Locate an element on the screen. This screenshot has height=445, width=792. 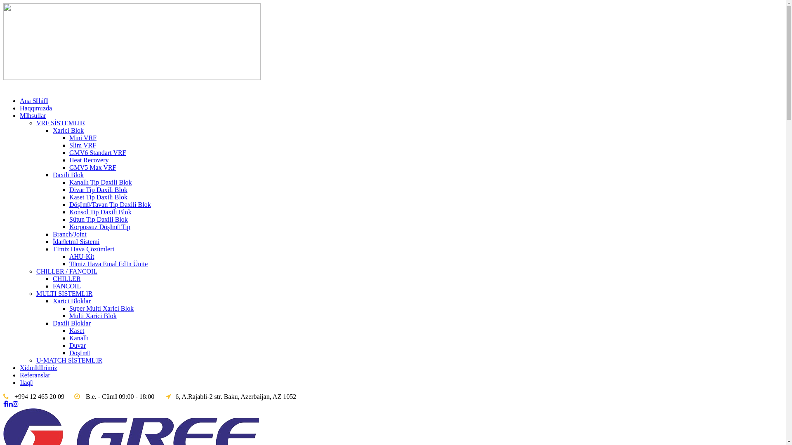
Kaset is located at coordinates (77, 330).